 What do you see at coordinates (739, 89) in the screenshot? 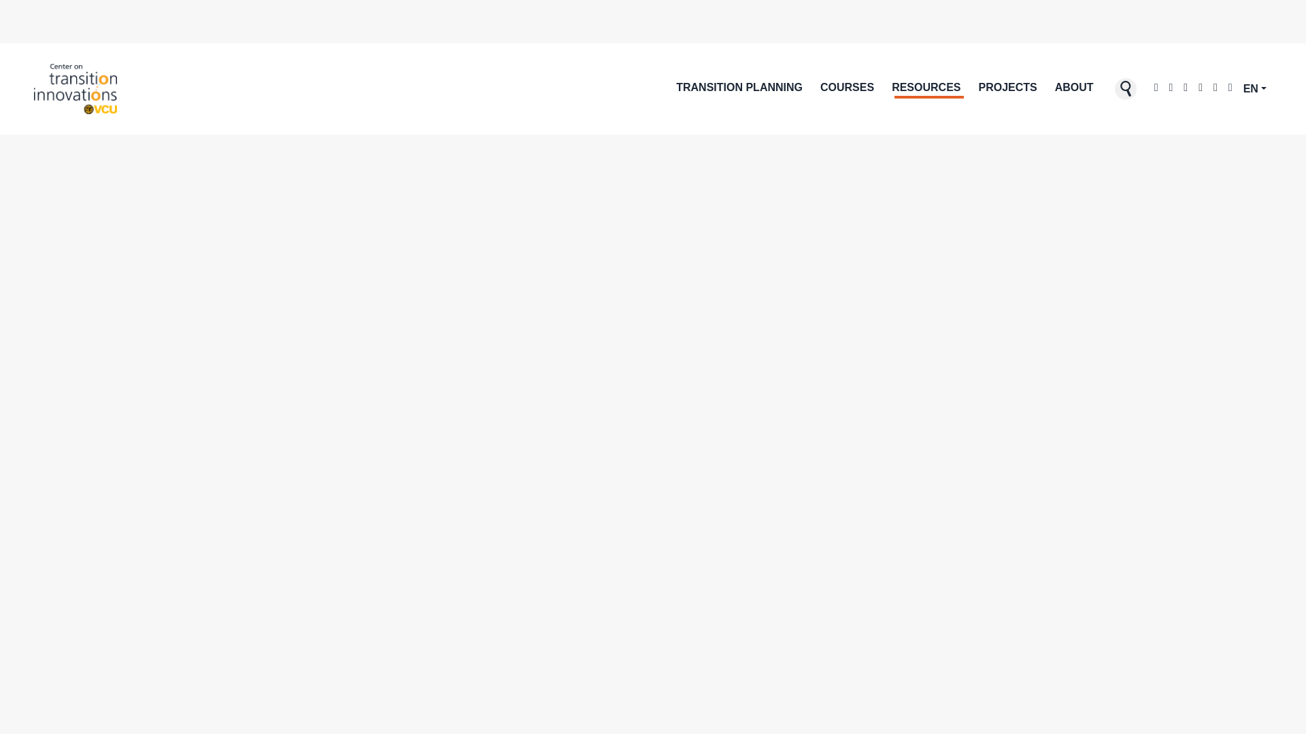
I see `TRANSITION PLANNING` at bounding box center [739, 89].